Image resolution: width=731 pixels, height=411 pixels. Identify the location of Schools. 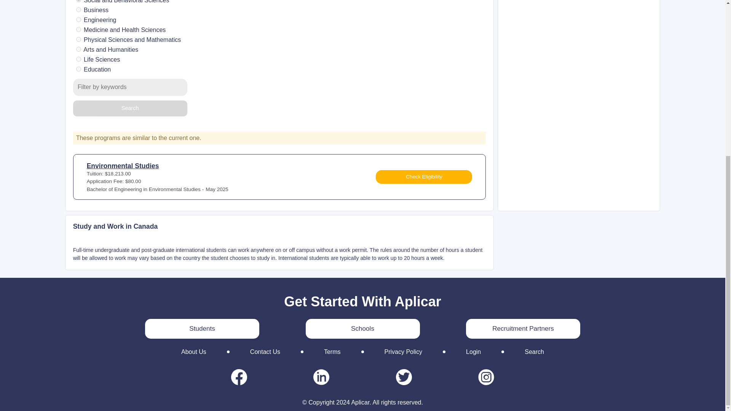
(362, 329).